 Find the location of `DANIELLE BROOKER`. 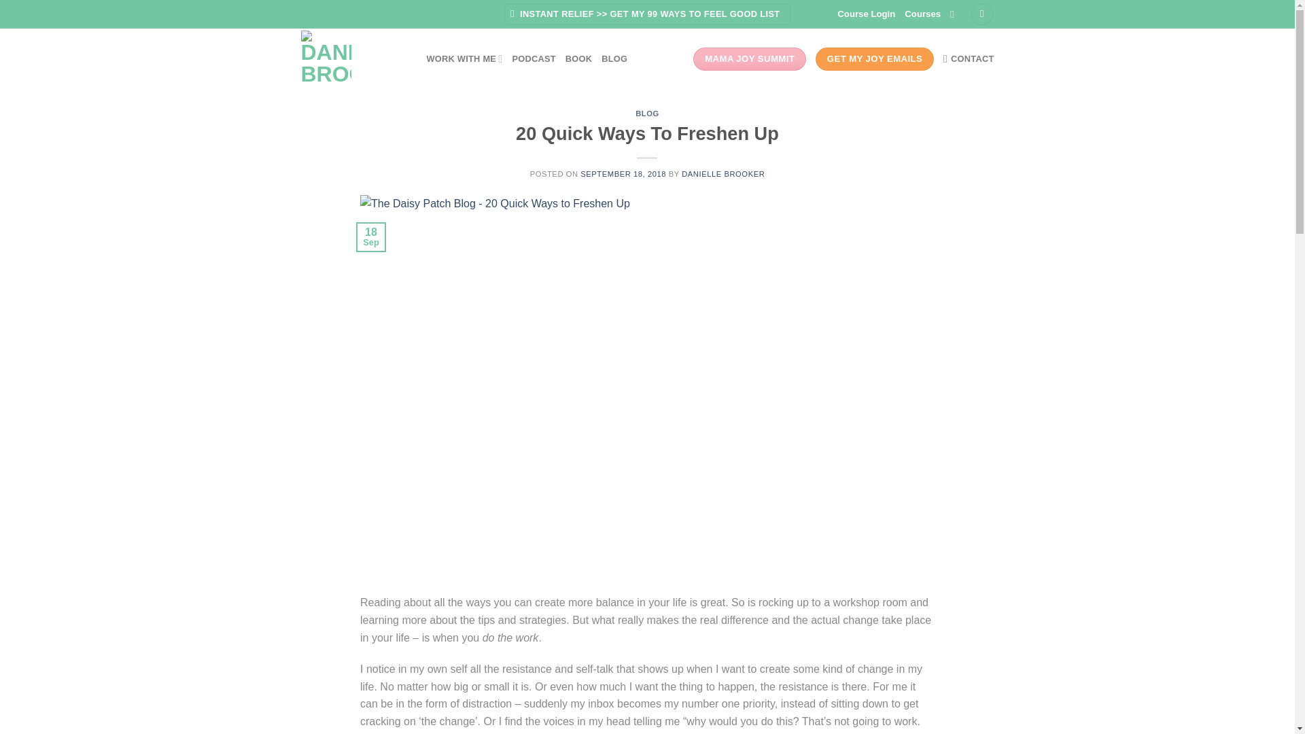

DANIELLE BROOKER is located at coordinates (723, 174).